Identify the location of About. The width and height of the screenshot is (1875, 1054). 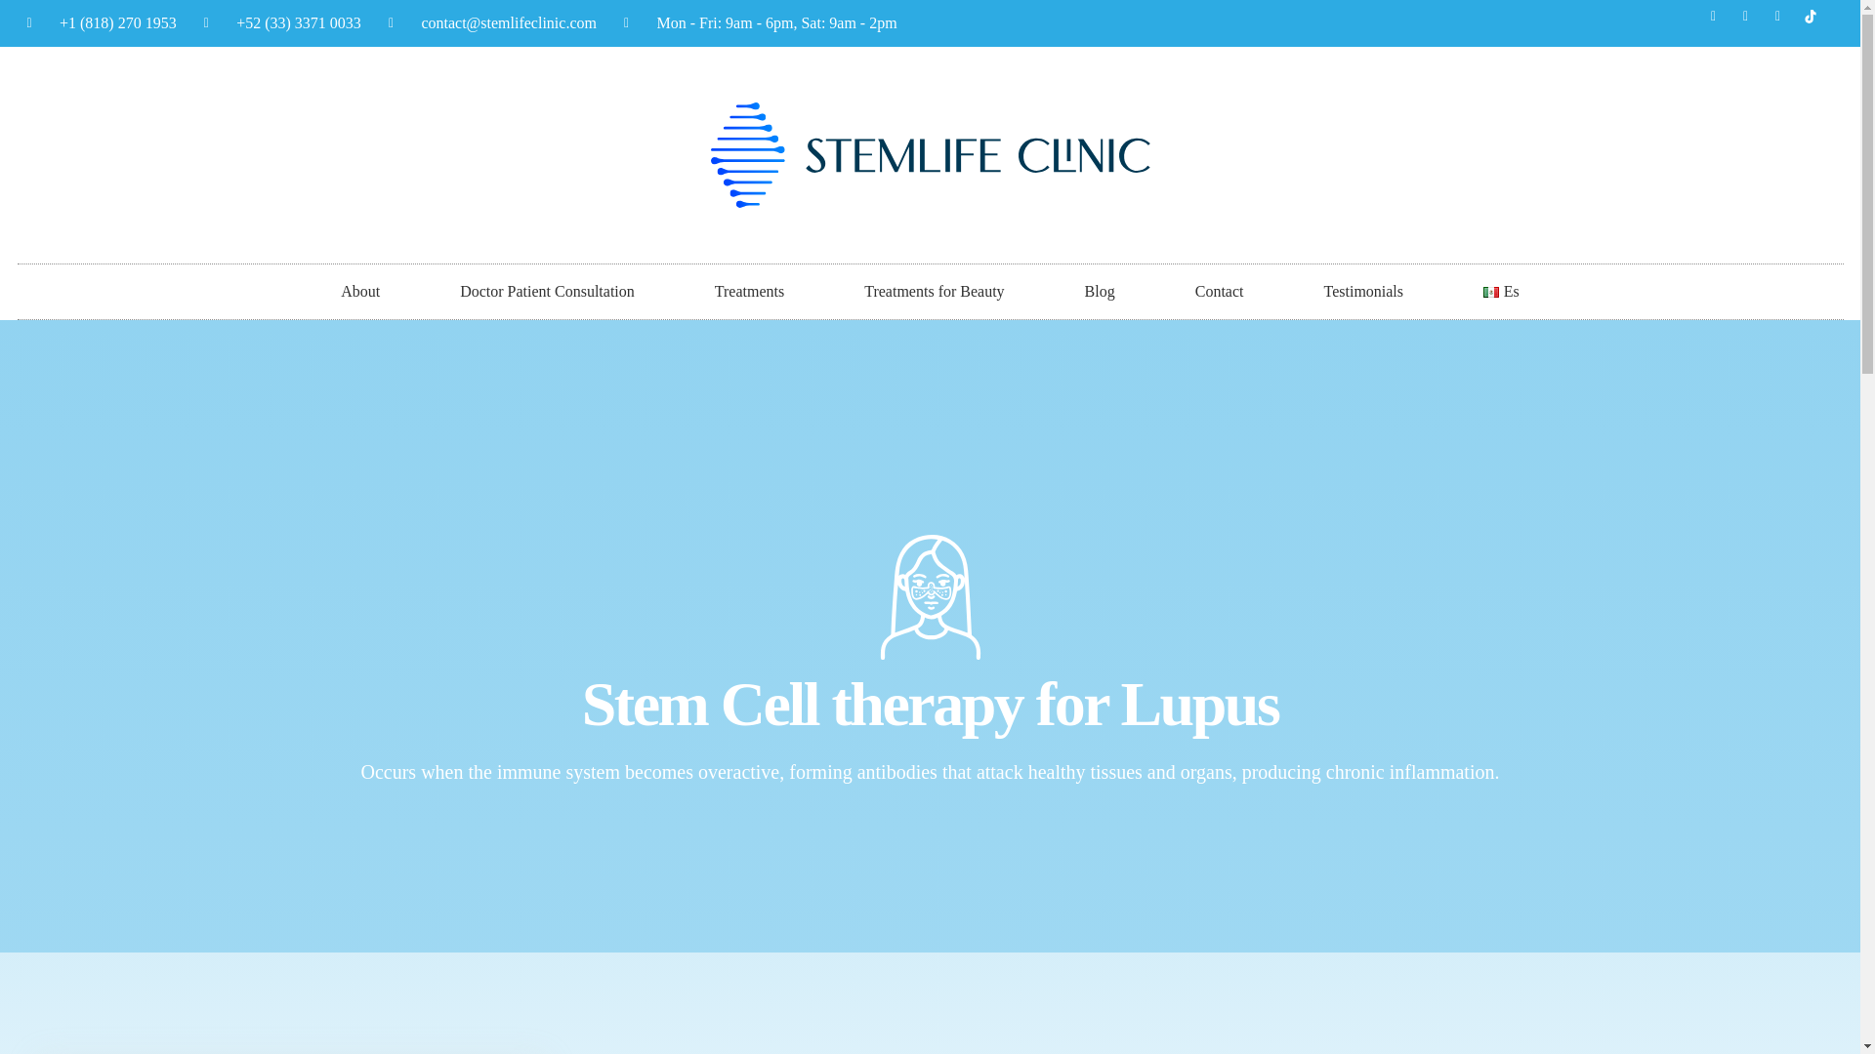
(359, 292).